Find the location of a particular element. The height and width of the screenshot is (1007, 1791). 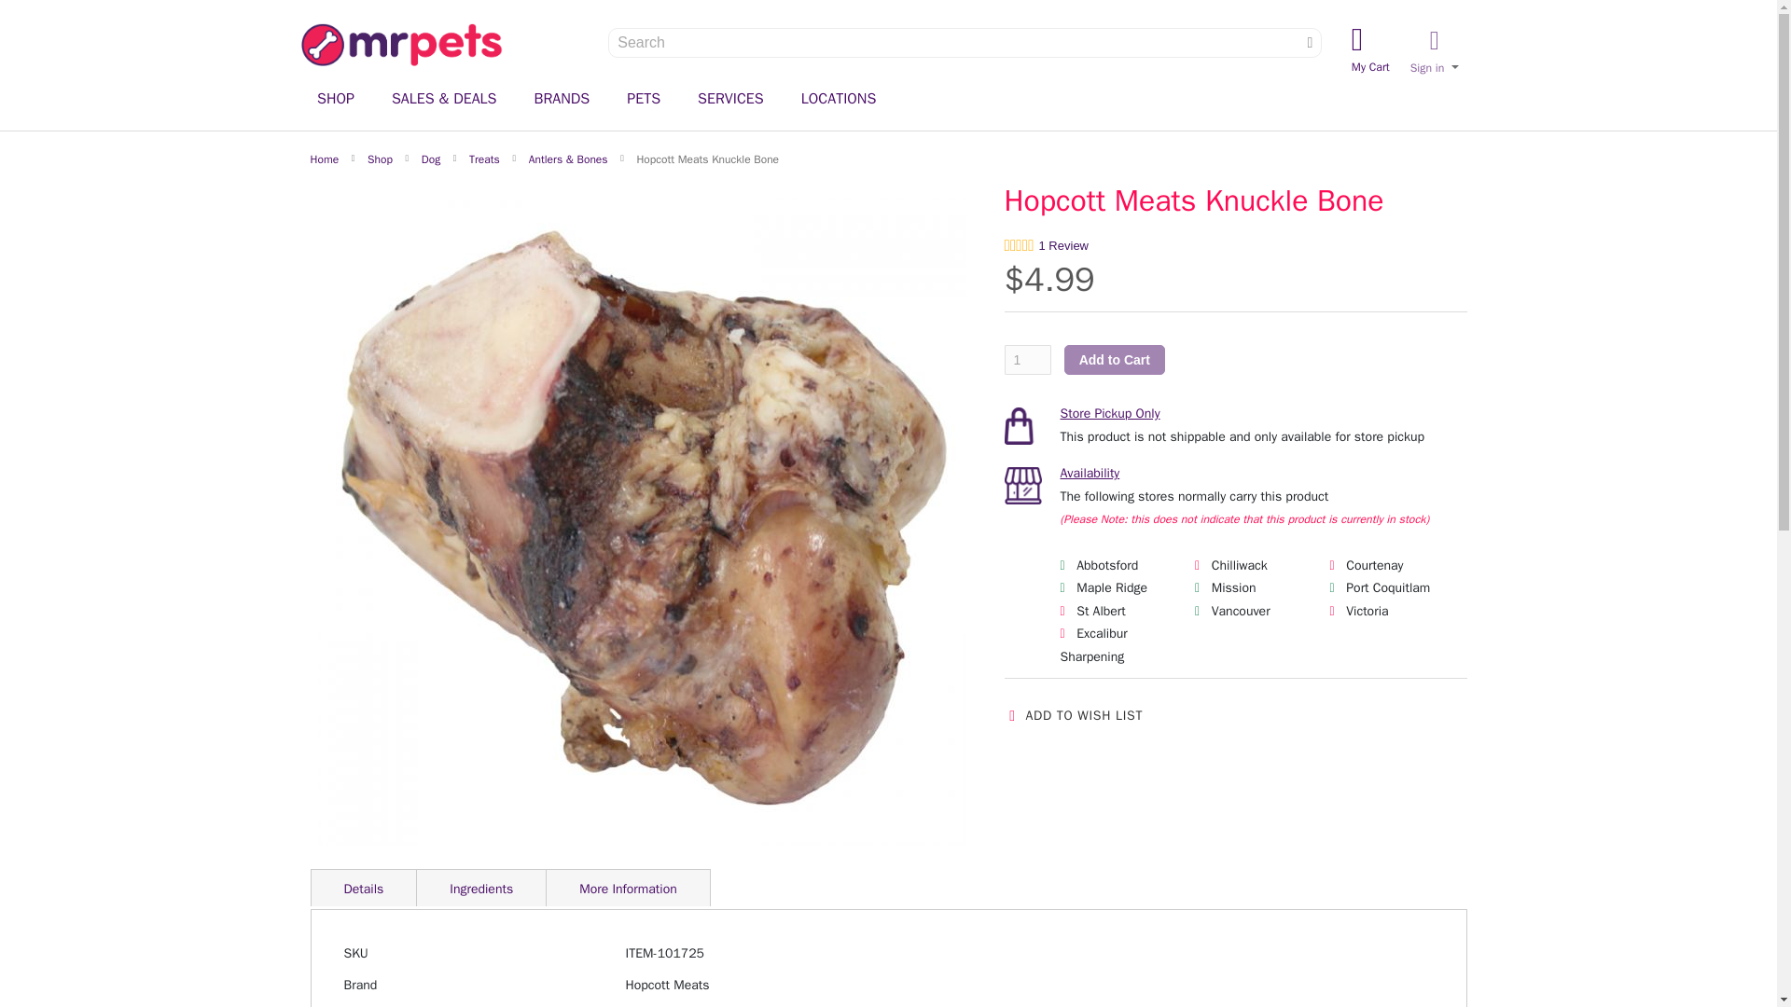

Search is located at coordinates (1435, 53).